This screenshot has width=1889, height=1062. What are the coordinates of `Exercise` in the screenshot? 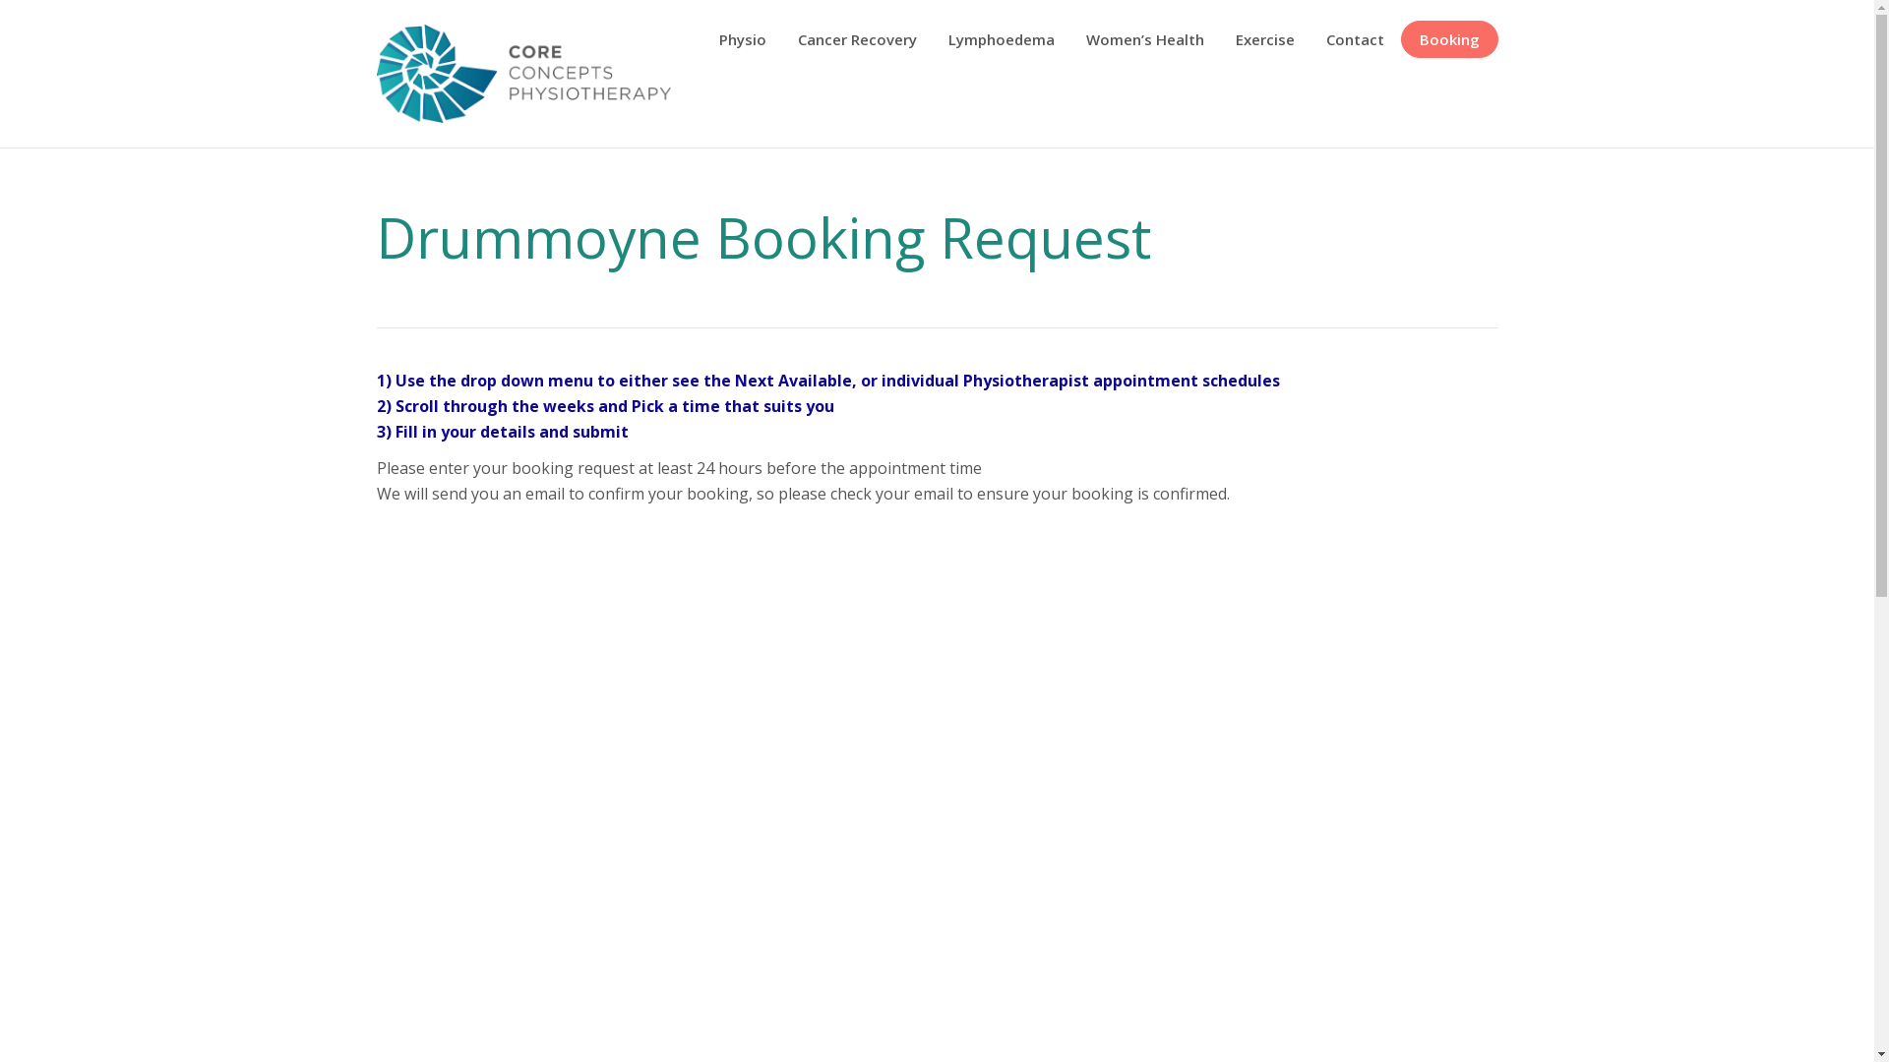 It's located at (1265, 39).